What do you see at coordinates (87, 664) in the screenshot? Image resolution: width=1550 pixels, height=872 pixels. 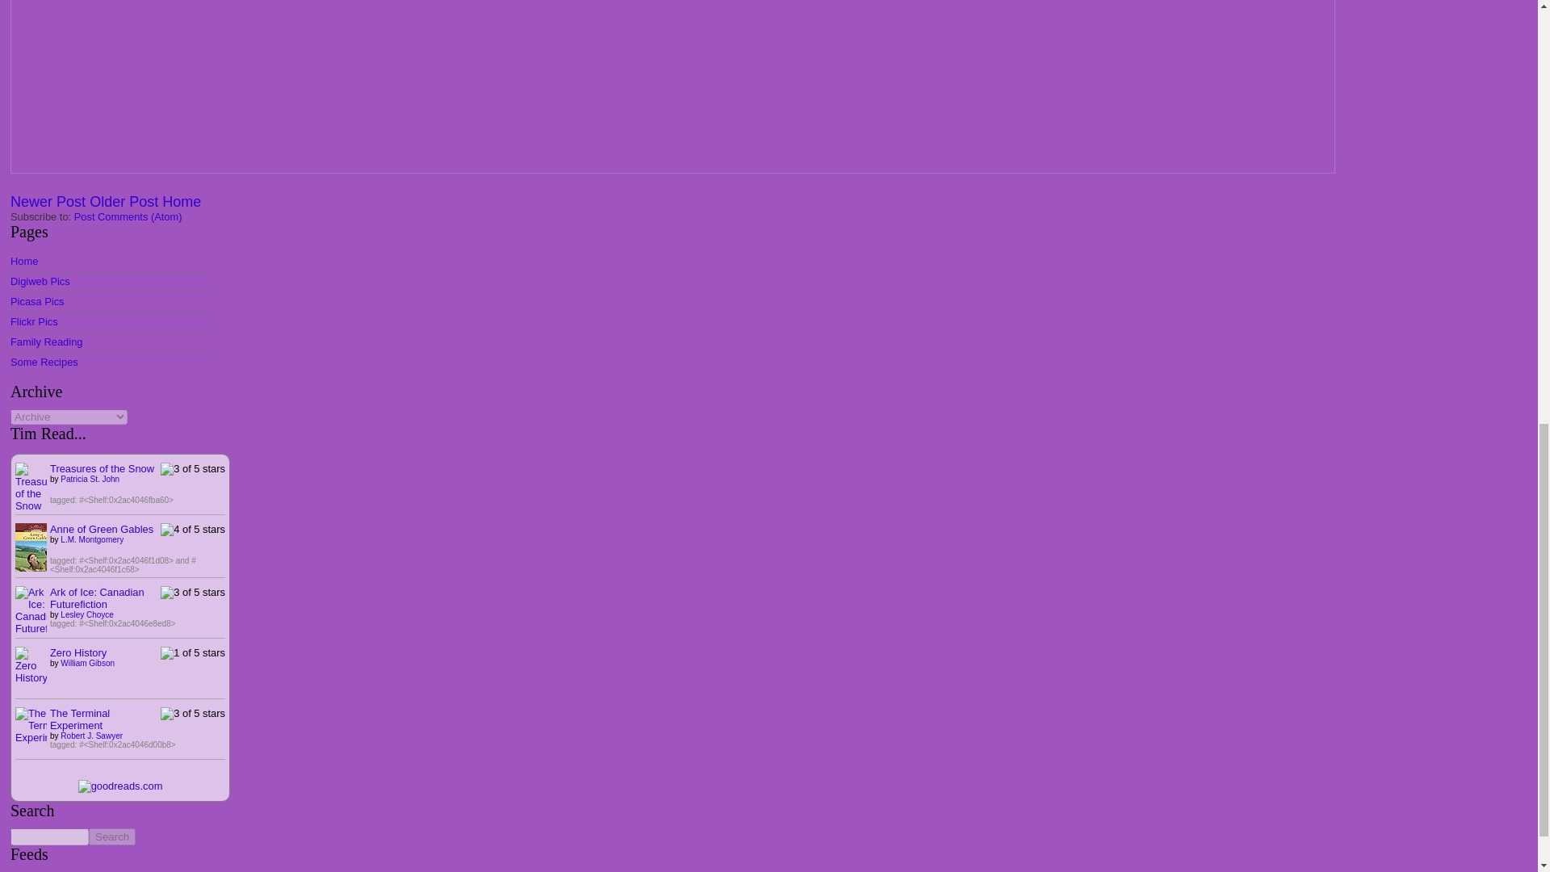 I see `William Gibson` at bounding box center [87, 664].